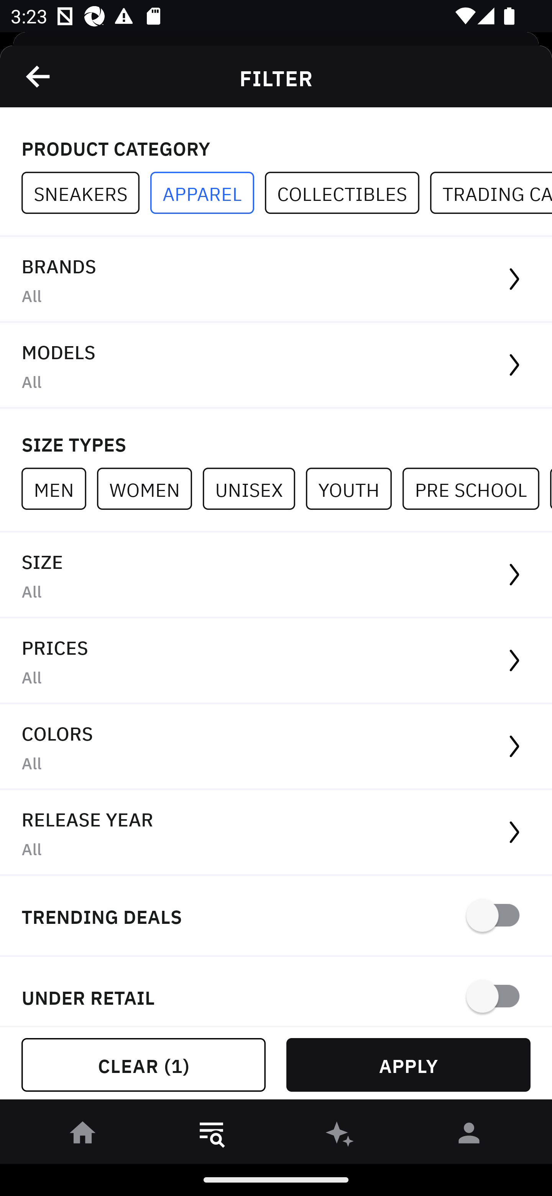  What do you see at coordinates (212, 1135) in the screenshot?
I see `󱎸` at bounding box center [212, 1135].